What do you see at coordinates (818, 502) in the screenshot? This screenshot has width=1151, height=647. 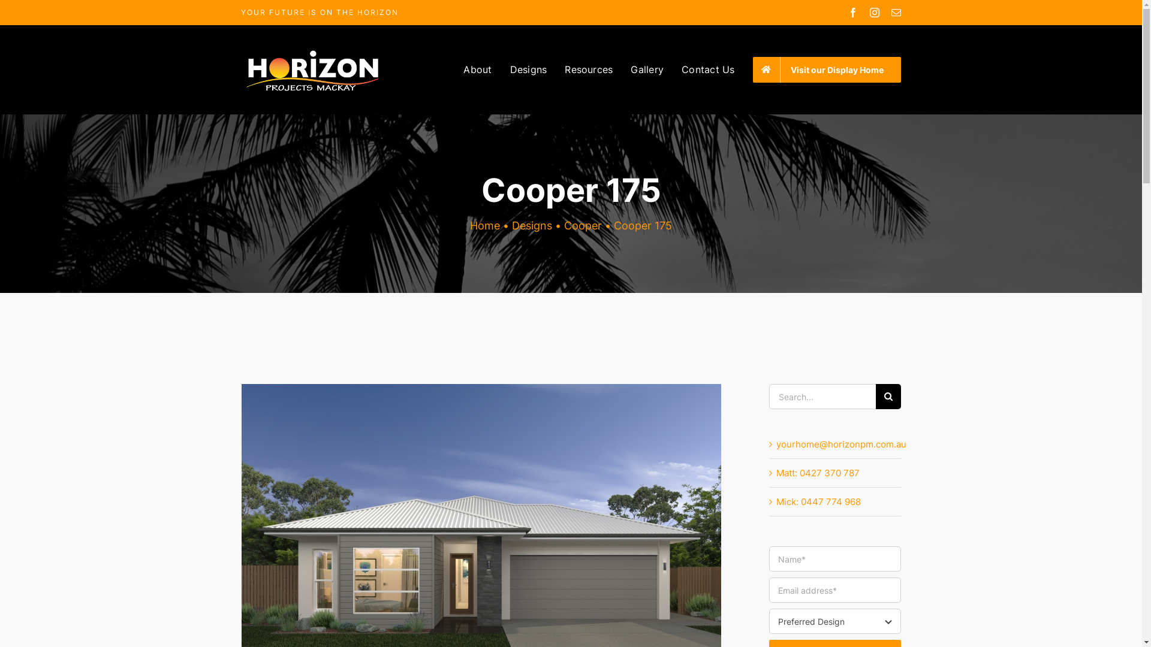 I see `Mick: 0447 774 968` at bounding box center [818, 502].